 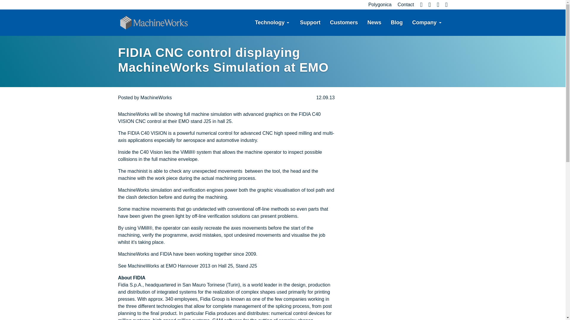 I want to click on Technology, so click(x=270, y=23).